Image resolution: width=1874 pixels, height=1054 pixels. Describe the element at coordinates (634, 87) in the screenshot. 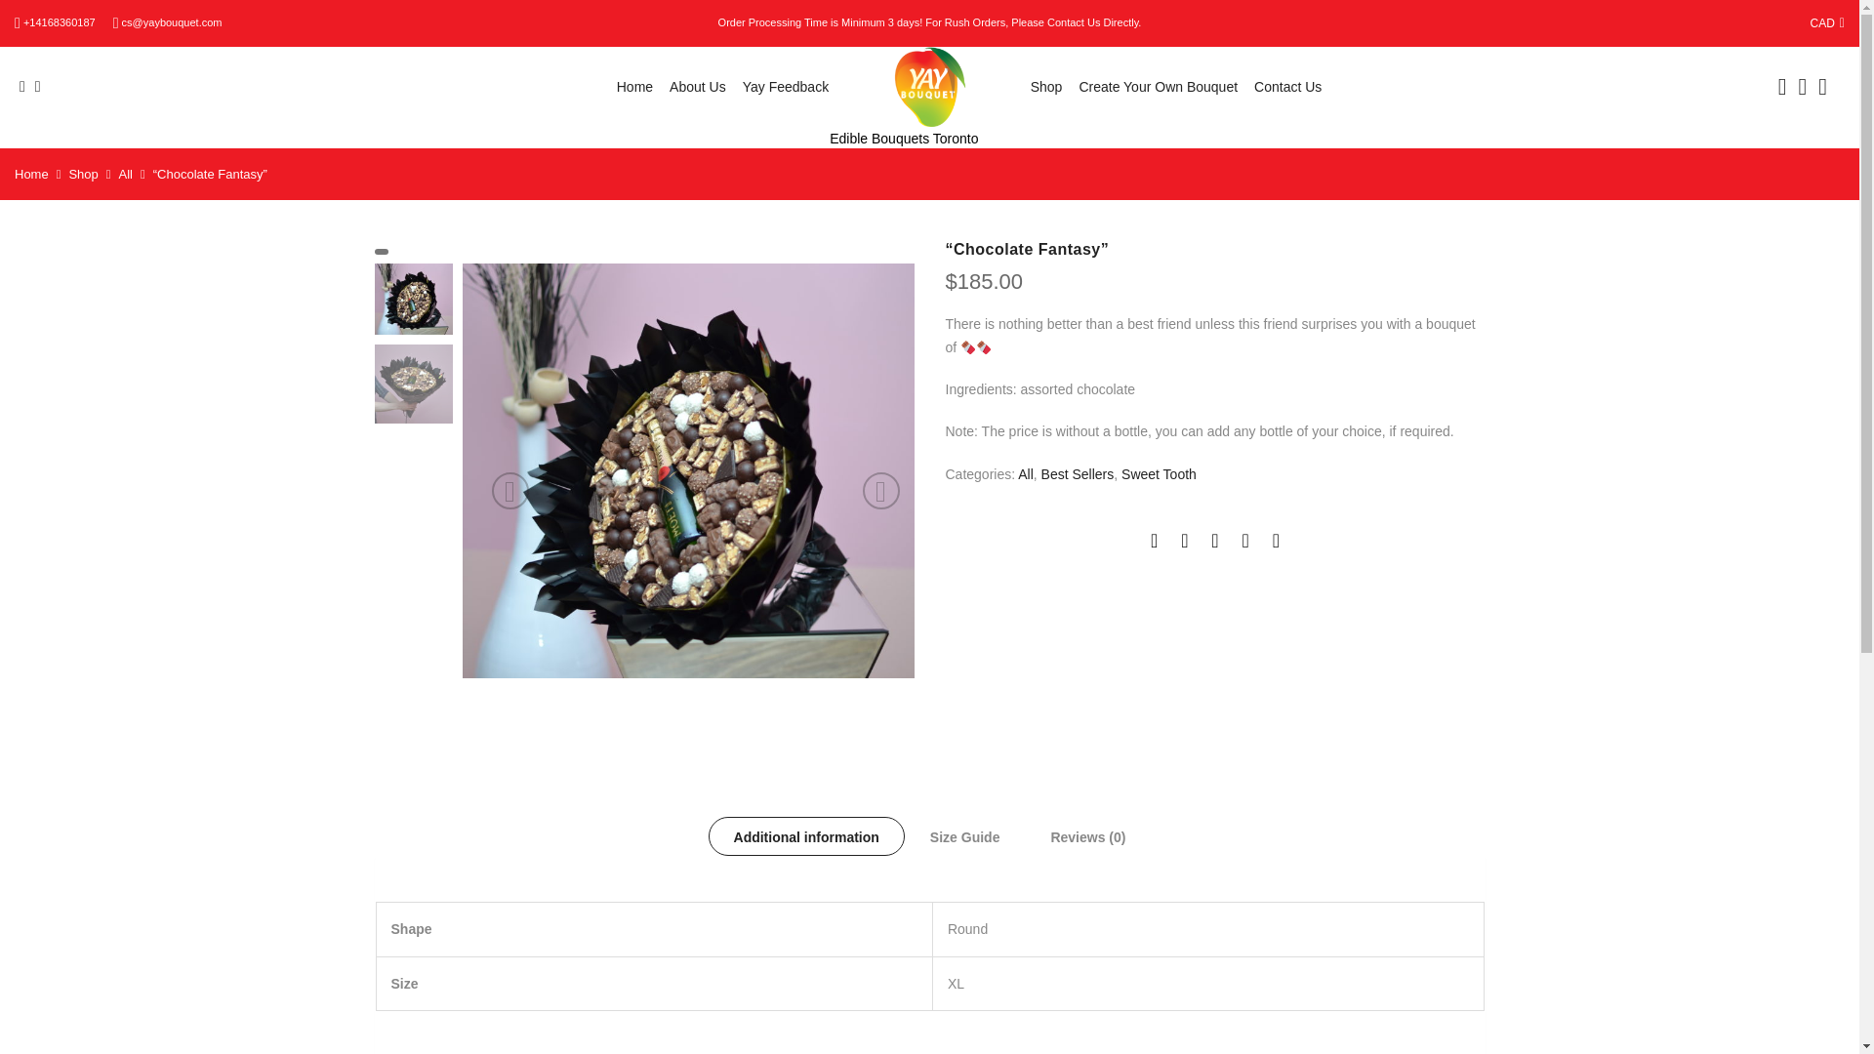

I see `Home` at that location.